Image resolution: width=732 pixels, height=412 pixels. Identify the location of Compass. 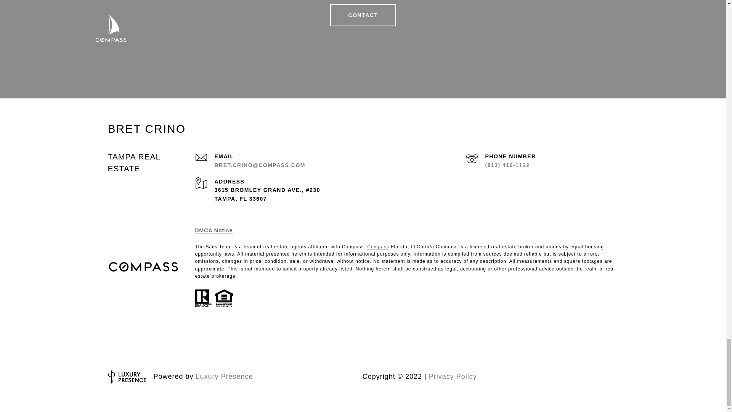
(378, 247).